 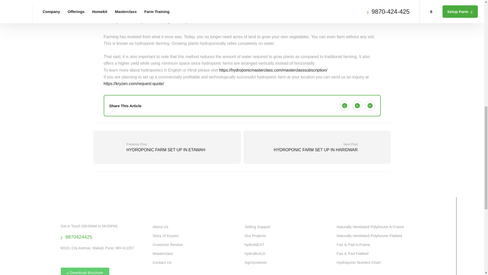 I want to click on Linkedin, so click(x=370, y=106).